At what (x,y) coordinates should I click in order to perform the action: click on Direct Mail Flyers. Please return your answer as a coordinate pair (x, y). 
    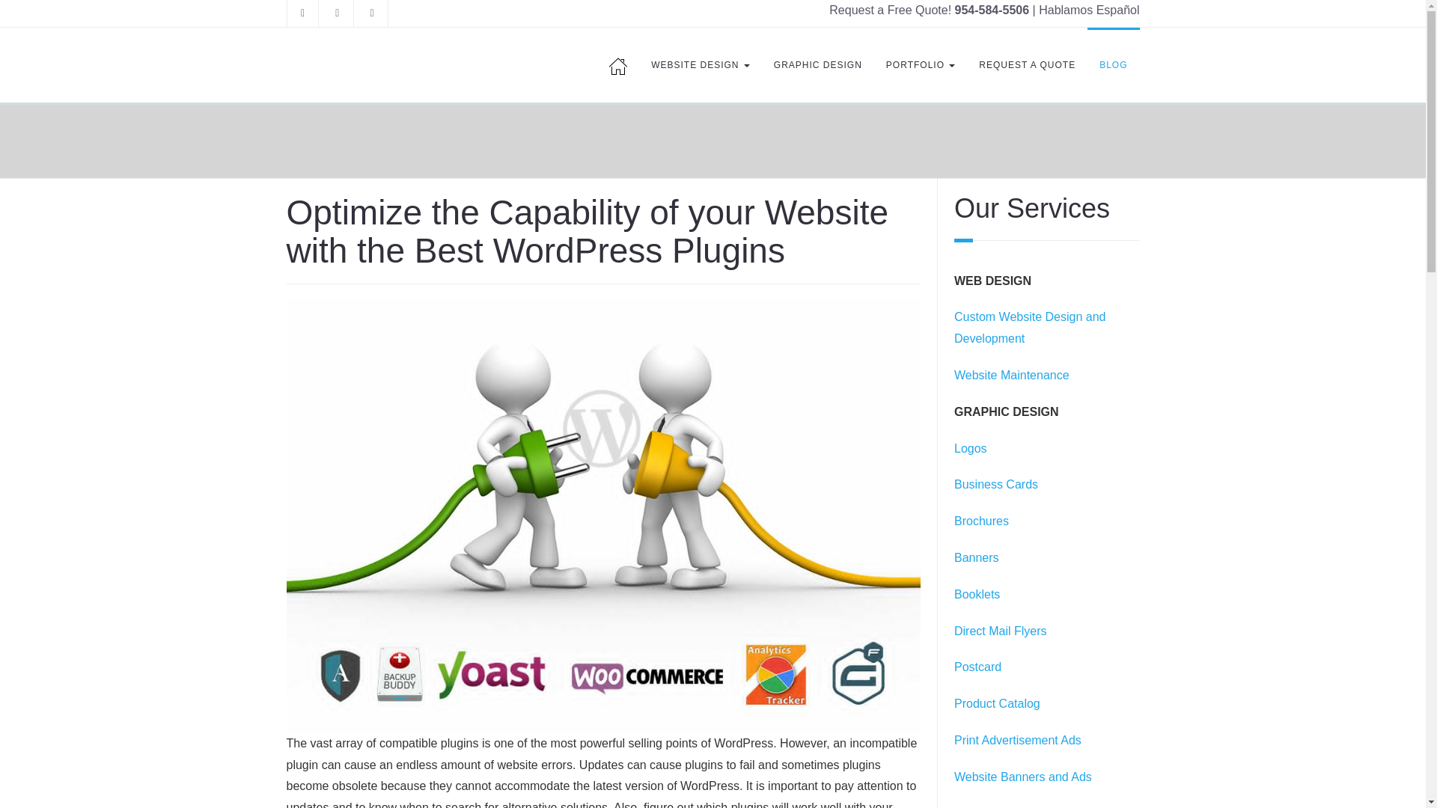
    Looking at the image, I should click on (1000, 631).